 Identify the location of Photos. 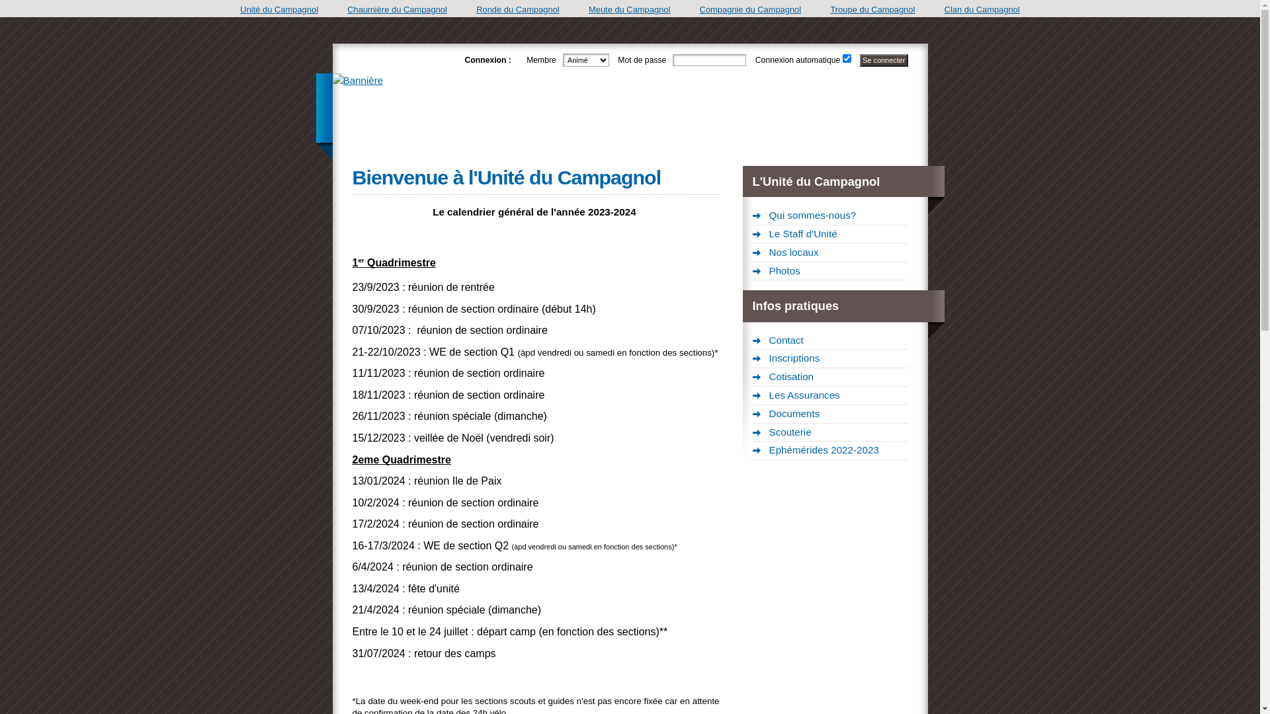
(831, 272).